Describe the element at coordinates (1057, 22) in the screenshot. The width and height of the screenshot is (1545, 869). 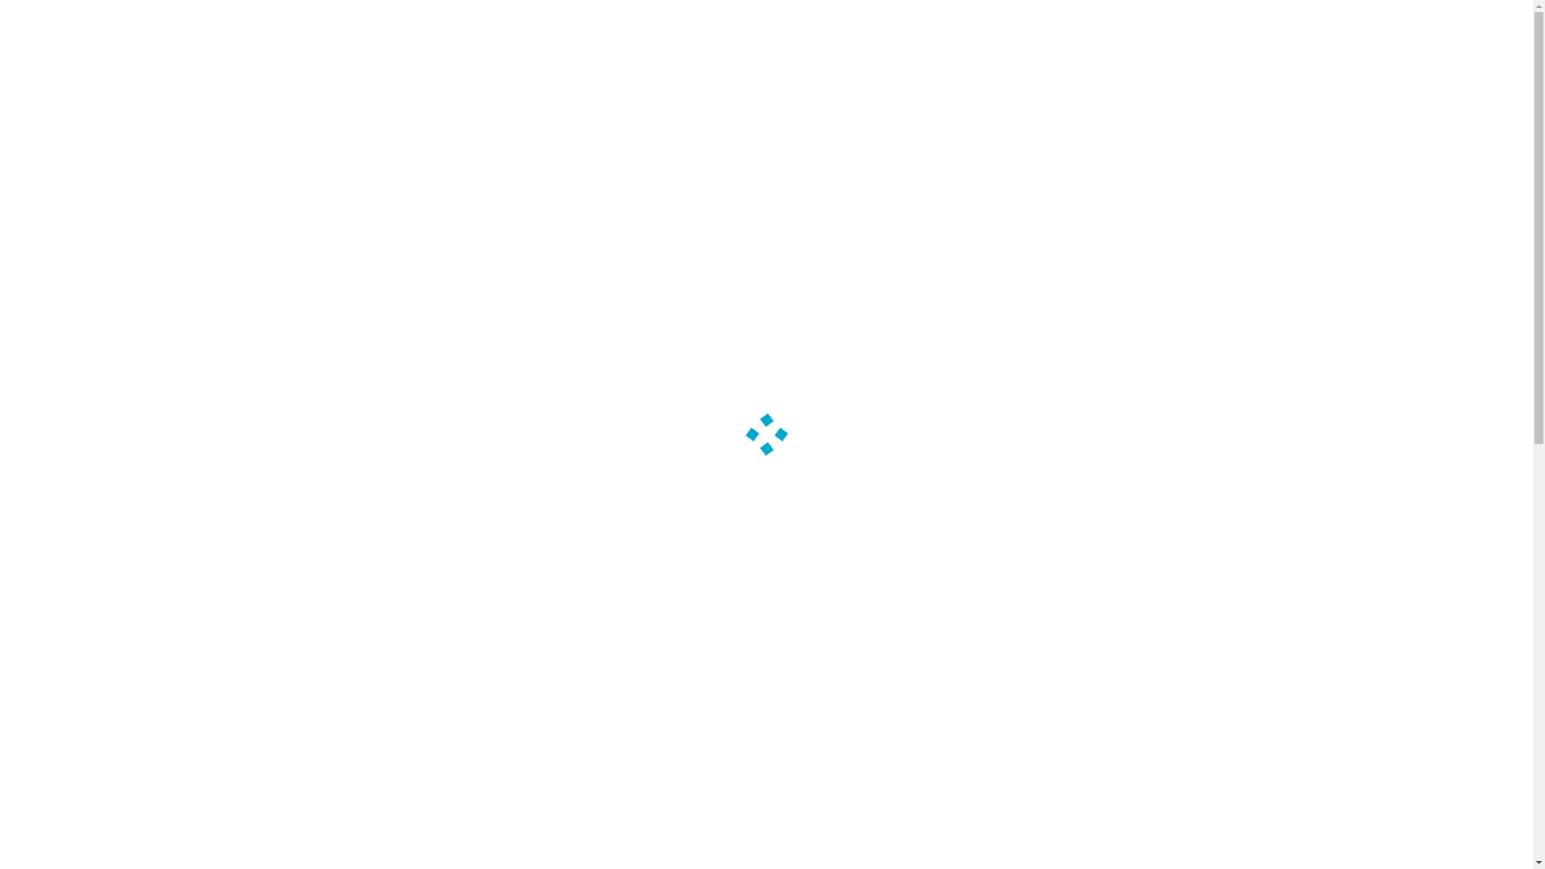
I see `+375152 72 02 30` at that location.